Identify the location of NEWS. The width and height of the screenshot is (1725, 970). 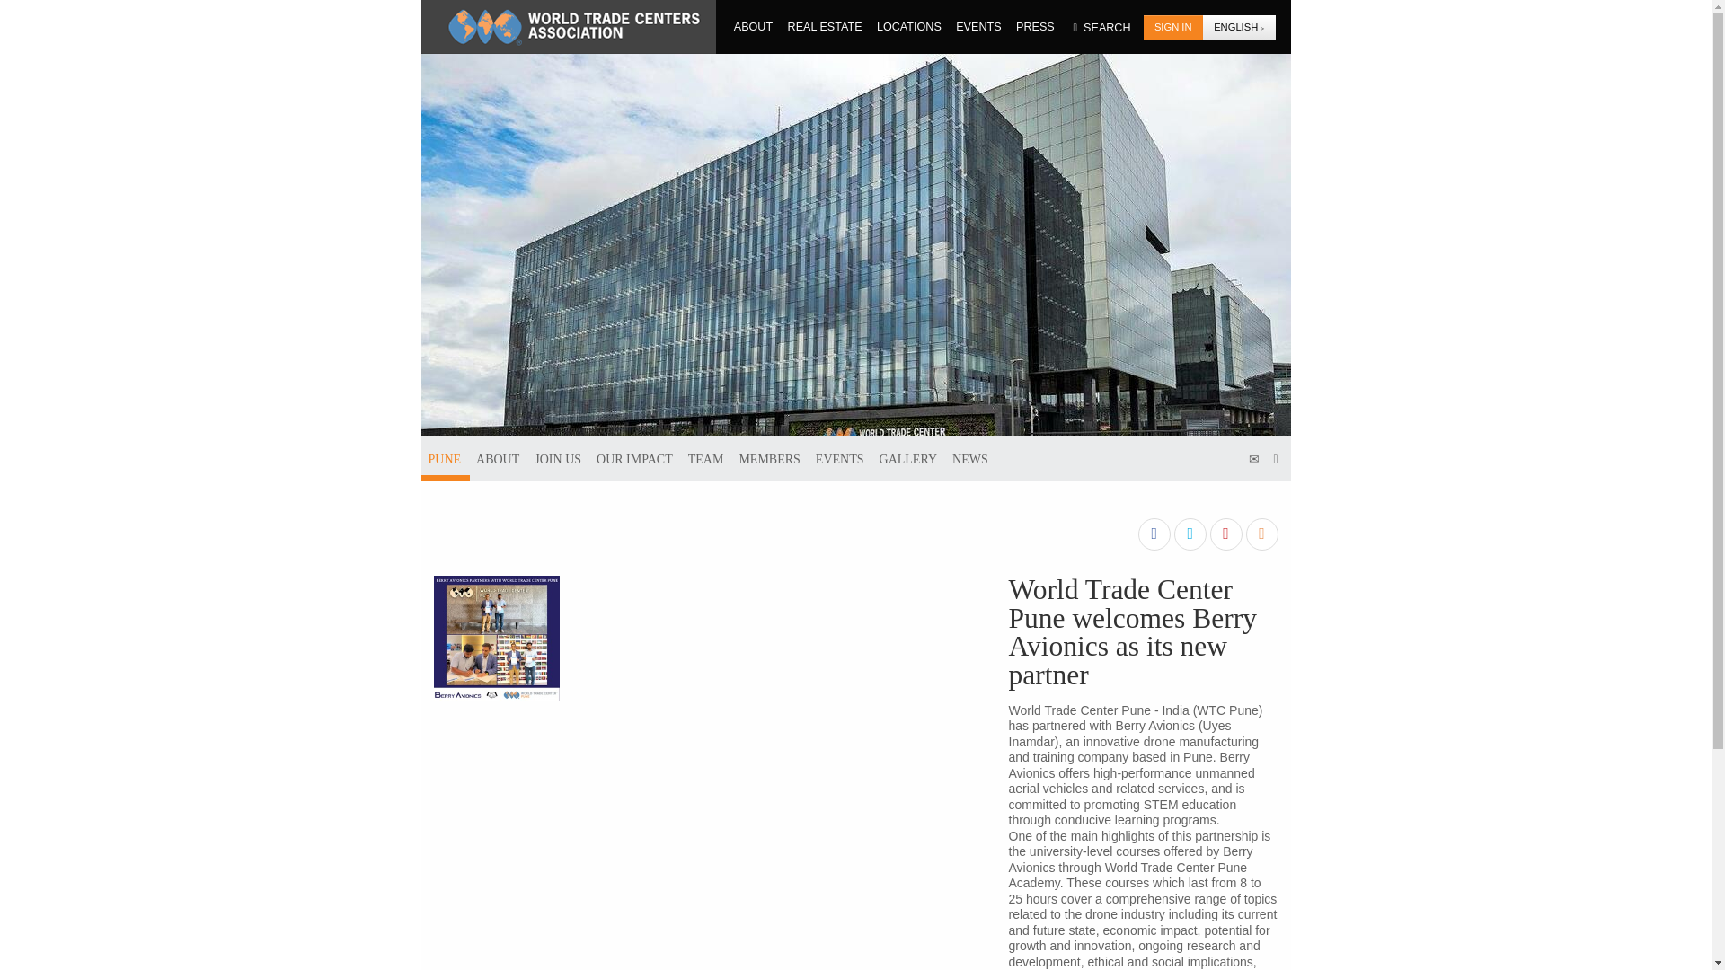
(970, 457).